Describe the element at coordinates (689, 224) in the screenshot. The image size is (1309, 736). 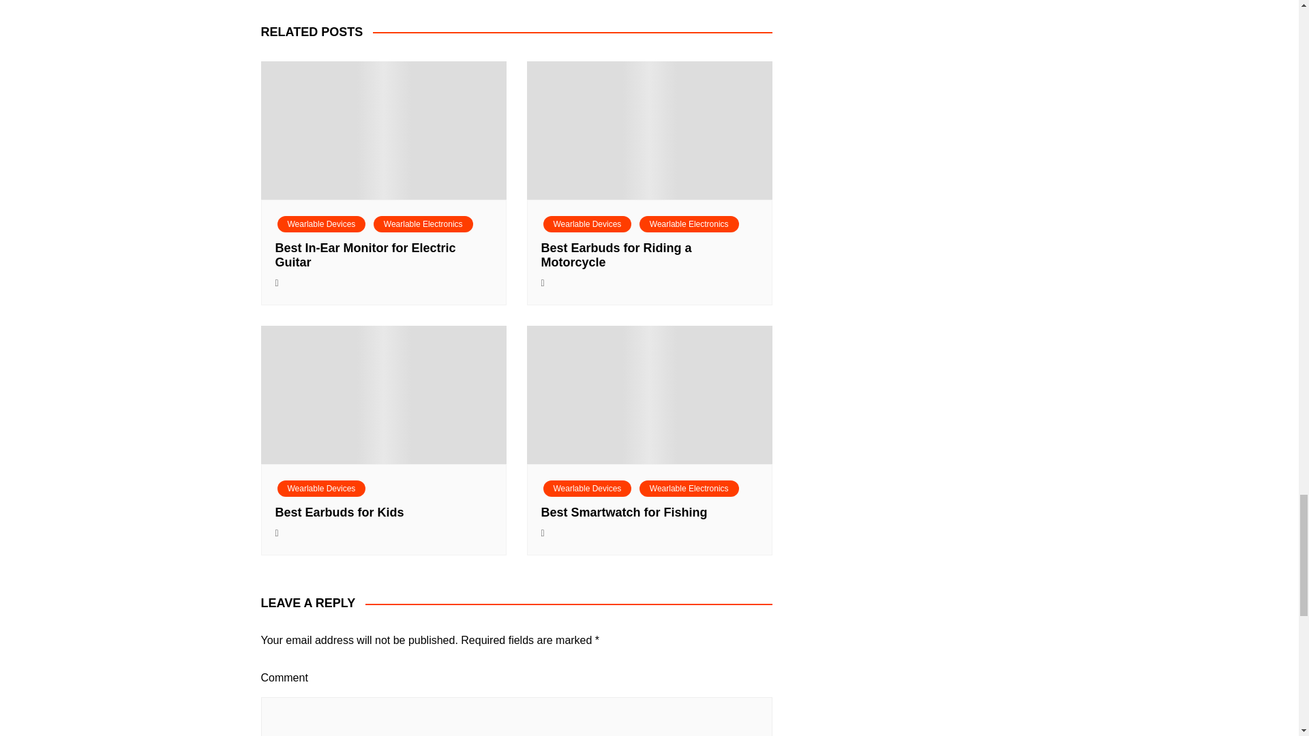
I see `Wearlable Electronics` at that location.